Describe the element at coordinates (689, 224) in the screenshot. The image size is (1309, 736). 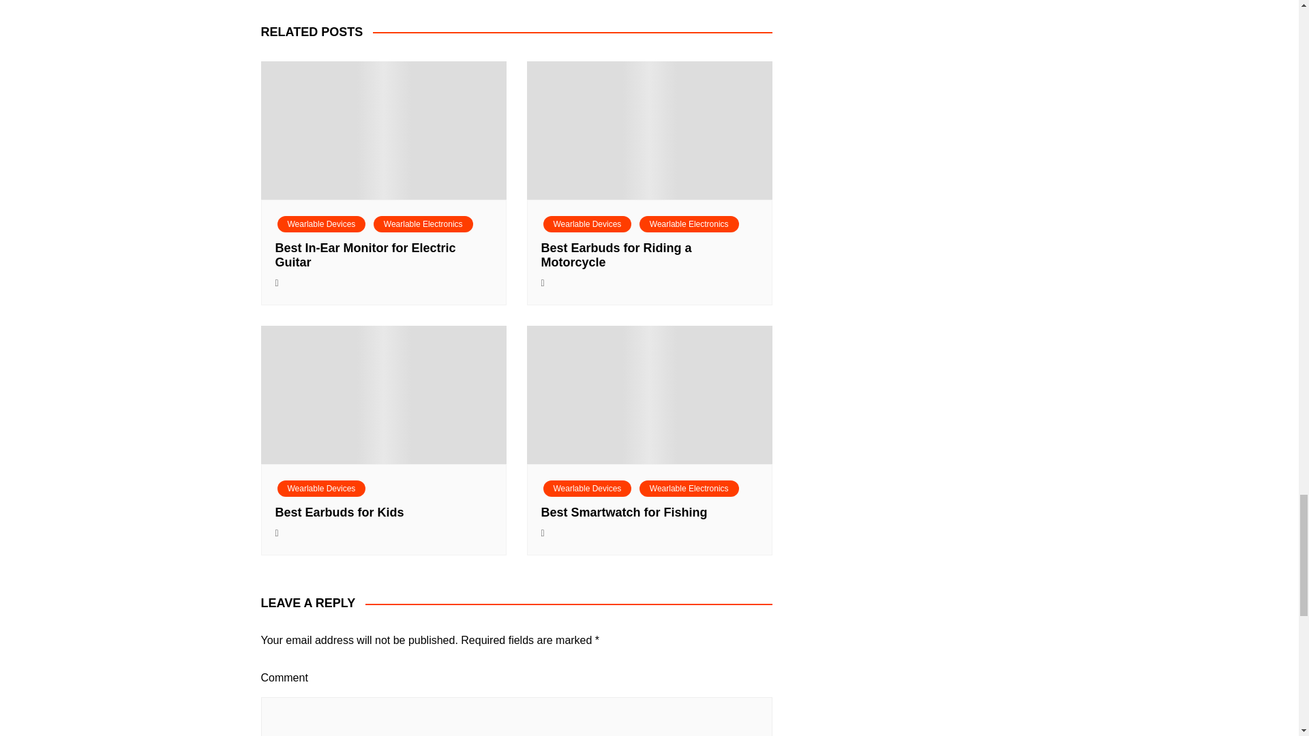
I see `Wearlable Electronics` at that location.